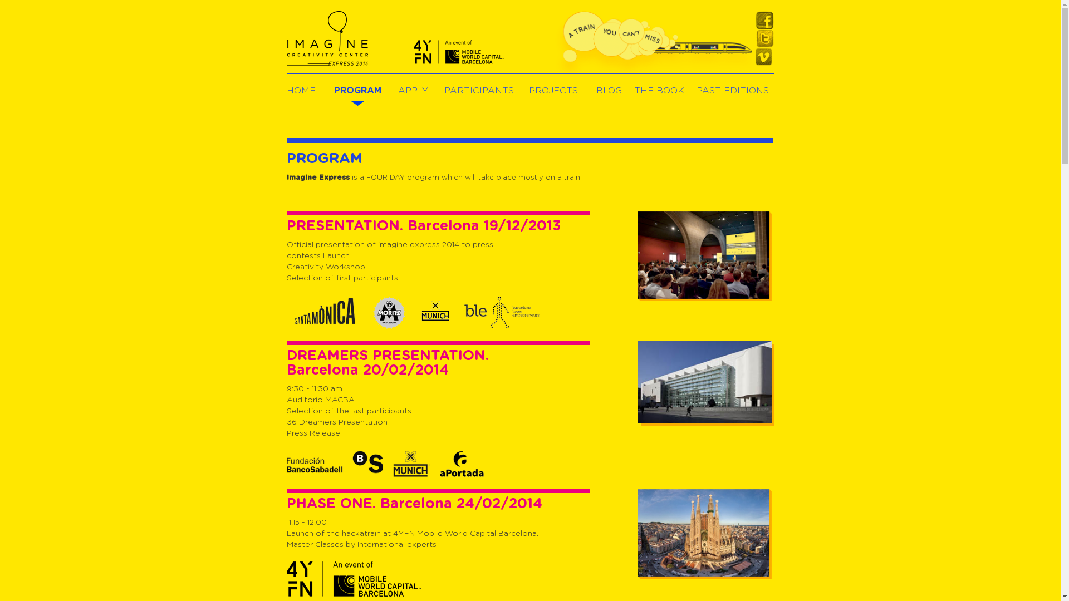 The height and width of the screenshot is (601, 1069). I want to click on APPLY, so click(413, 91).